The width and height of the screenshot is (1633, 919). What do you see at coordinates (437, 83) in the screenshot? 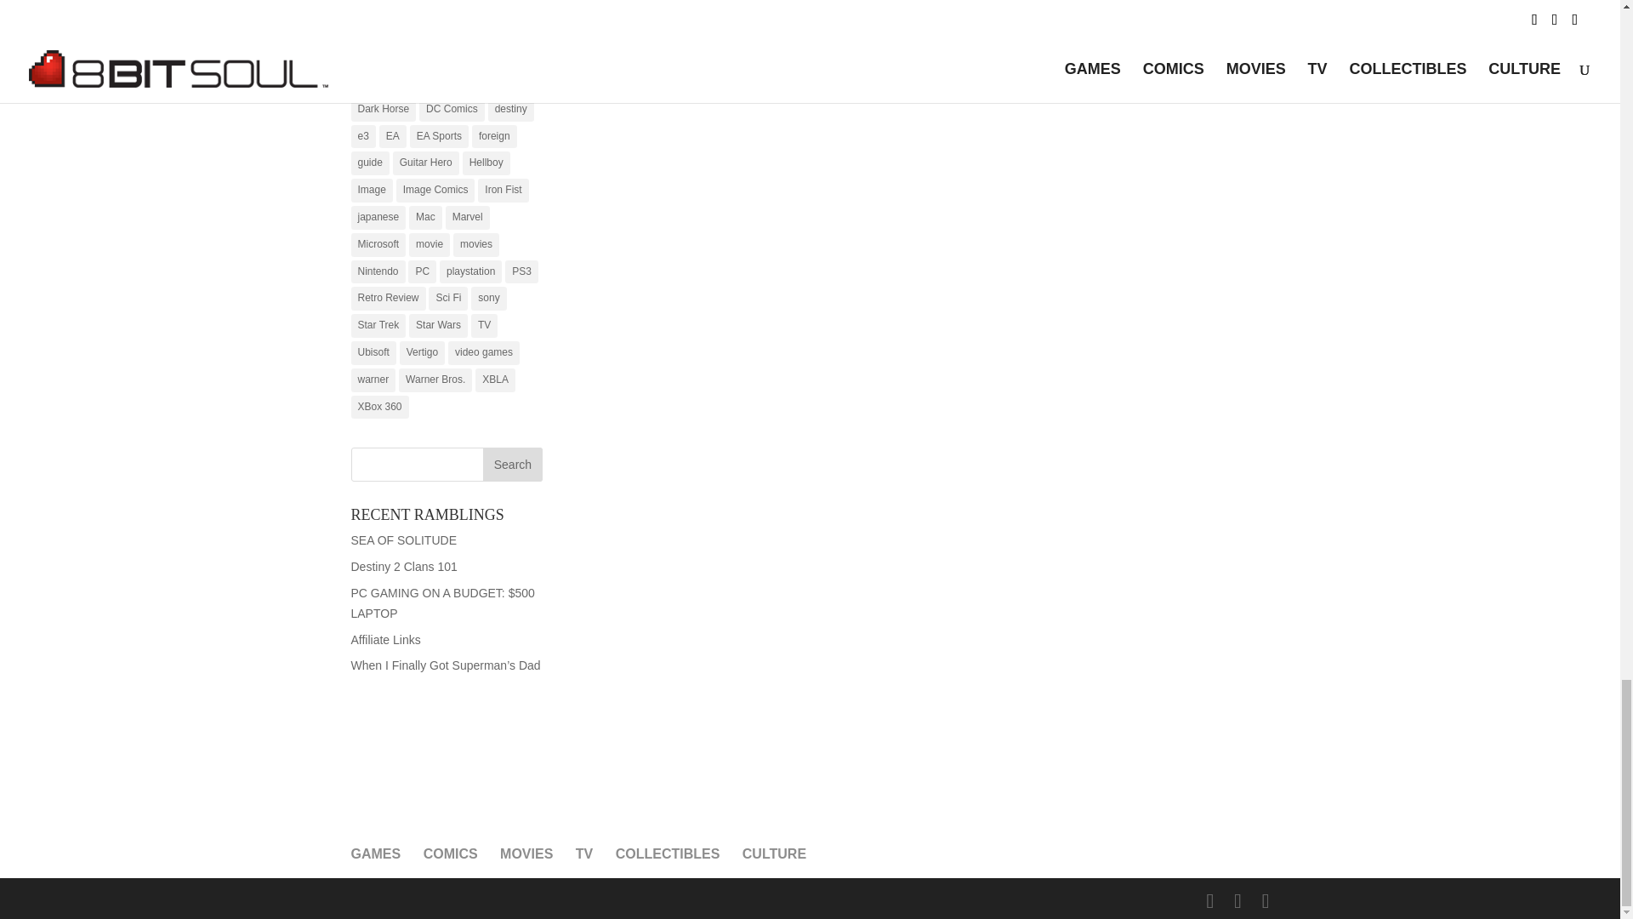
I see `comics books` at bounding box center [437, 83].